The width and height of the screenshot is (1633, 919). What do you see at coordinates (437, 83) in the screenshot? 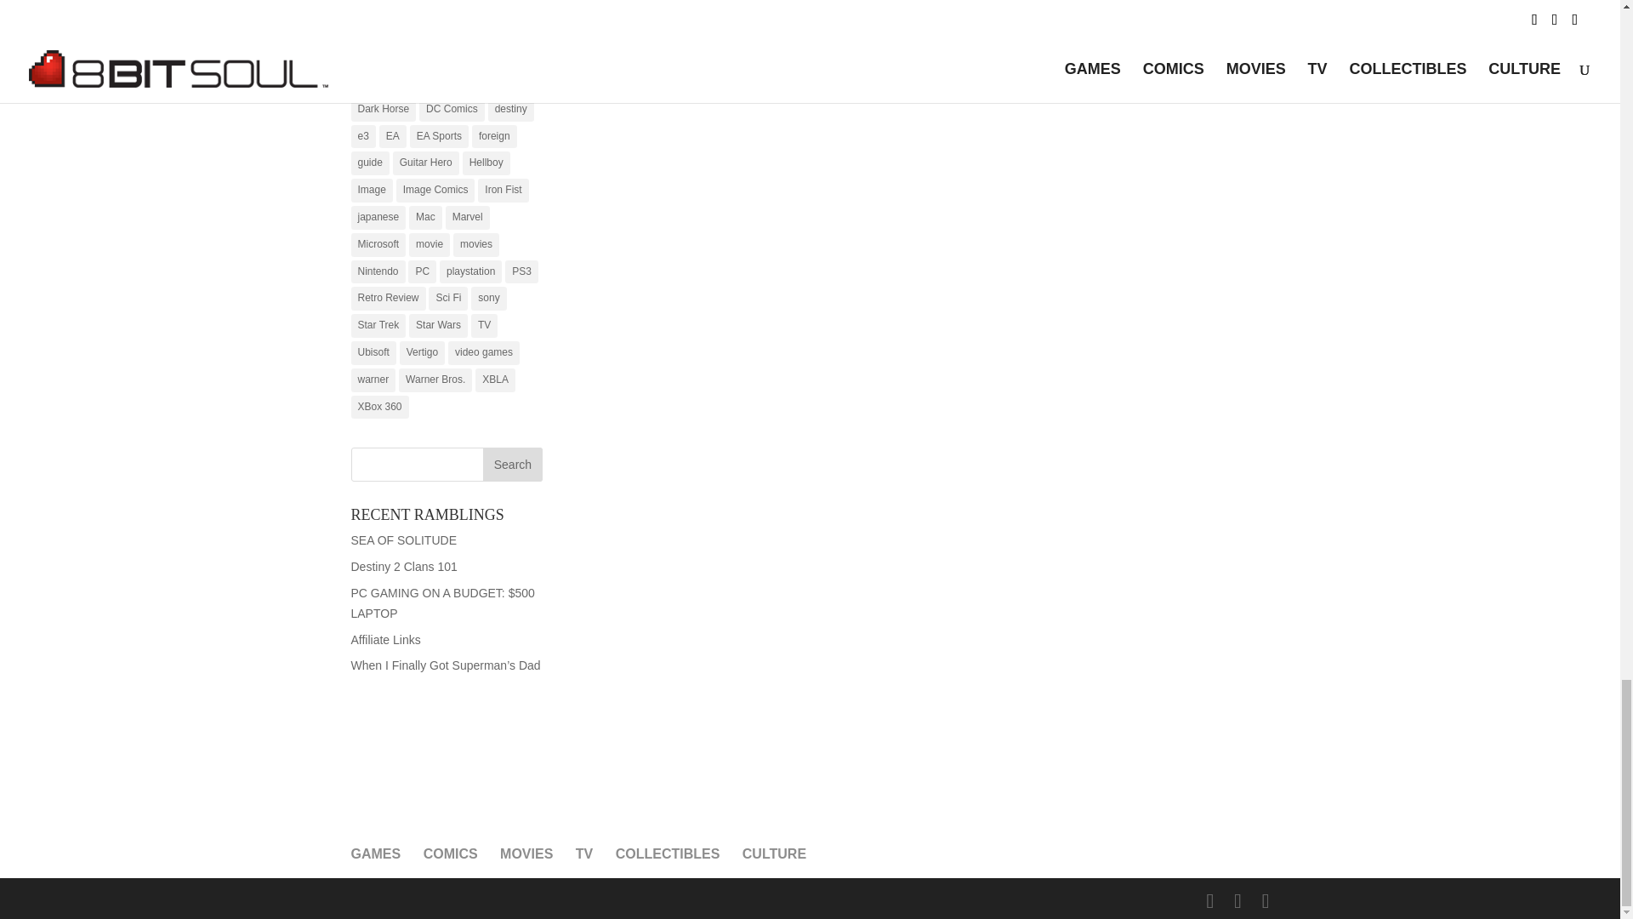
I see `comics books` at bounding box center [437, 83].